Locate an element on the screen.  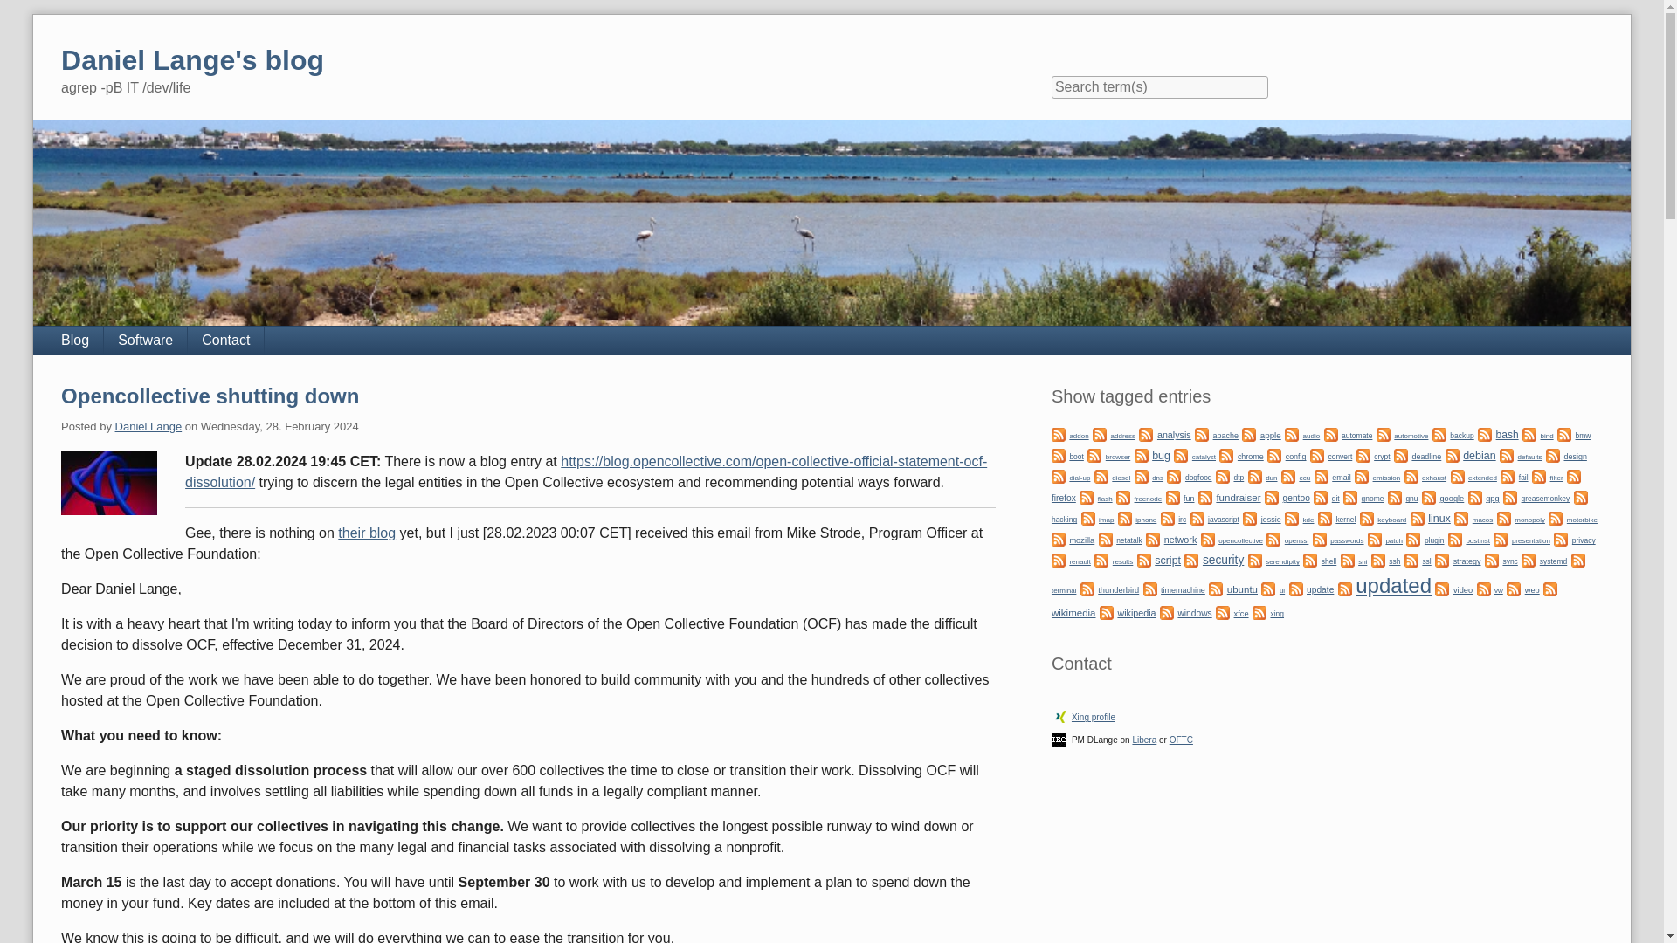
Daniel Lange is located at coordinates (148, 426).